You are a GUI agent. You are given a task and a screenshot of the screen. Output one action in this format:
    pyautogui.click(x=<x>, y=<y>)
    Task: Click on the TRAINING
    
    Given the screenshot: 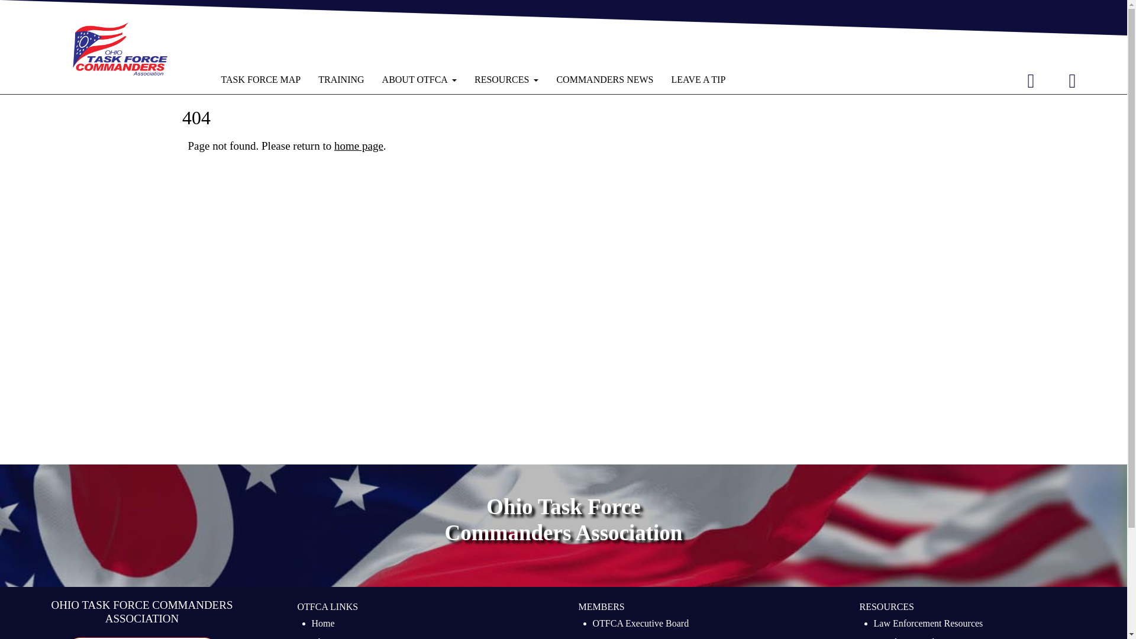 What is the action you would take?
    pyautogui.click(x=341, y=79)
    